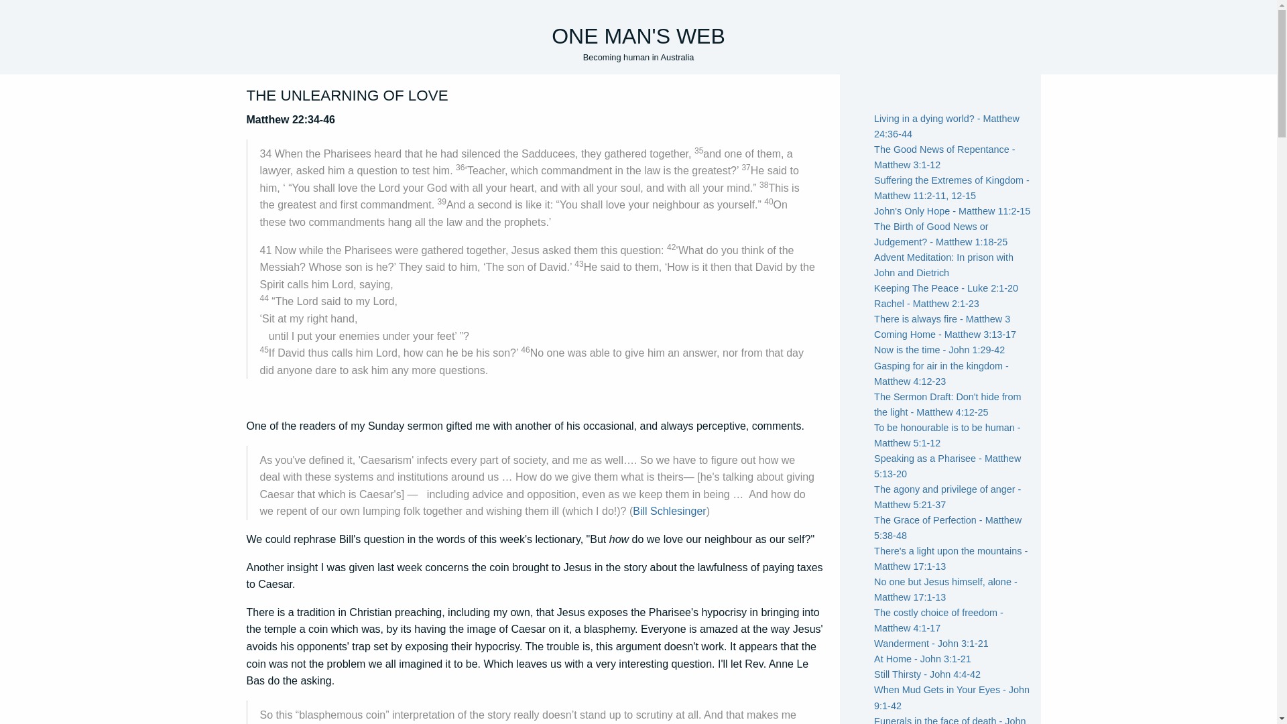 The image size is (1287, 724). Describe the element at coordinates (638, 36) in the screenshot. I see `home` at that location.